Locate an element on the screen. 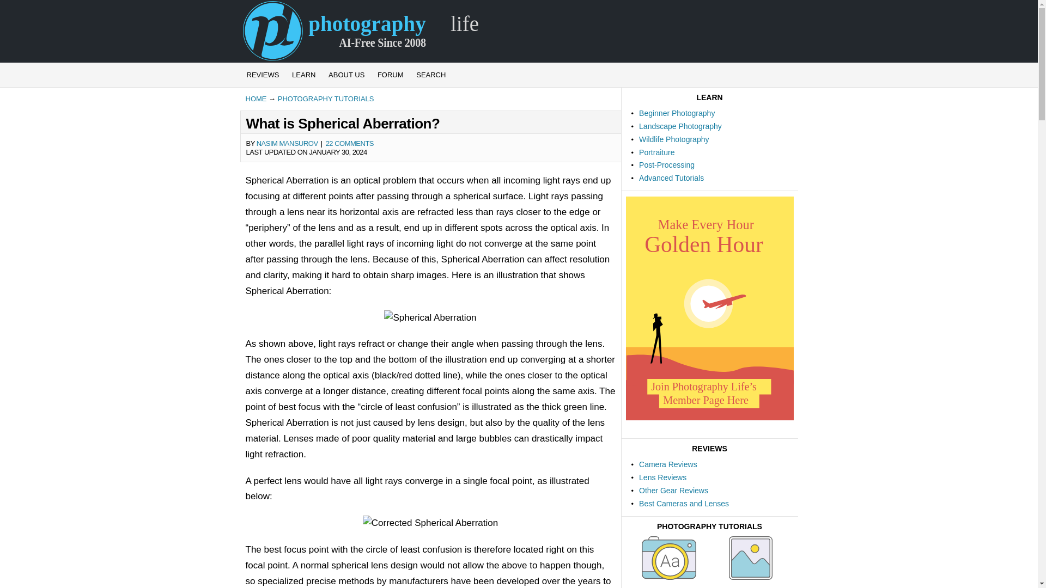 The image size is (1046, 588). FORUM is located at coordinates (390, 75).